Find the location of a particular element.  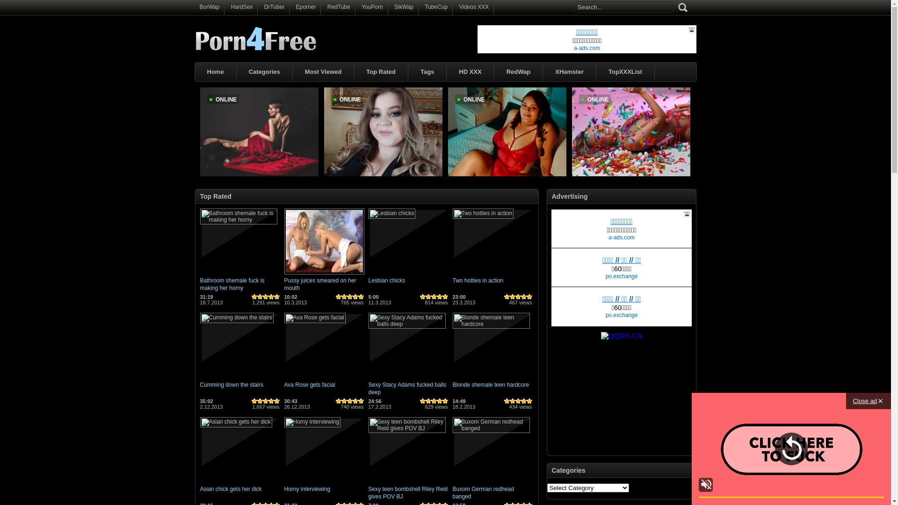

Buxom German redhead banged is located at coordinates (484, 493).